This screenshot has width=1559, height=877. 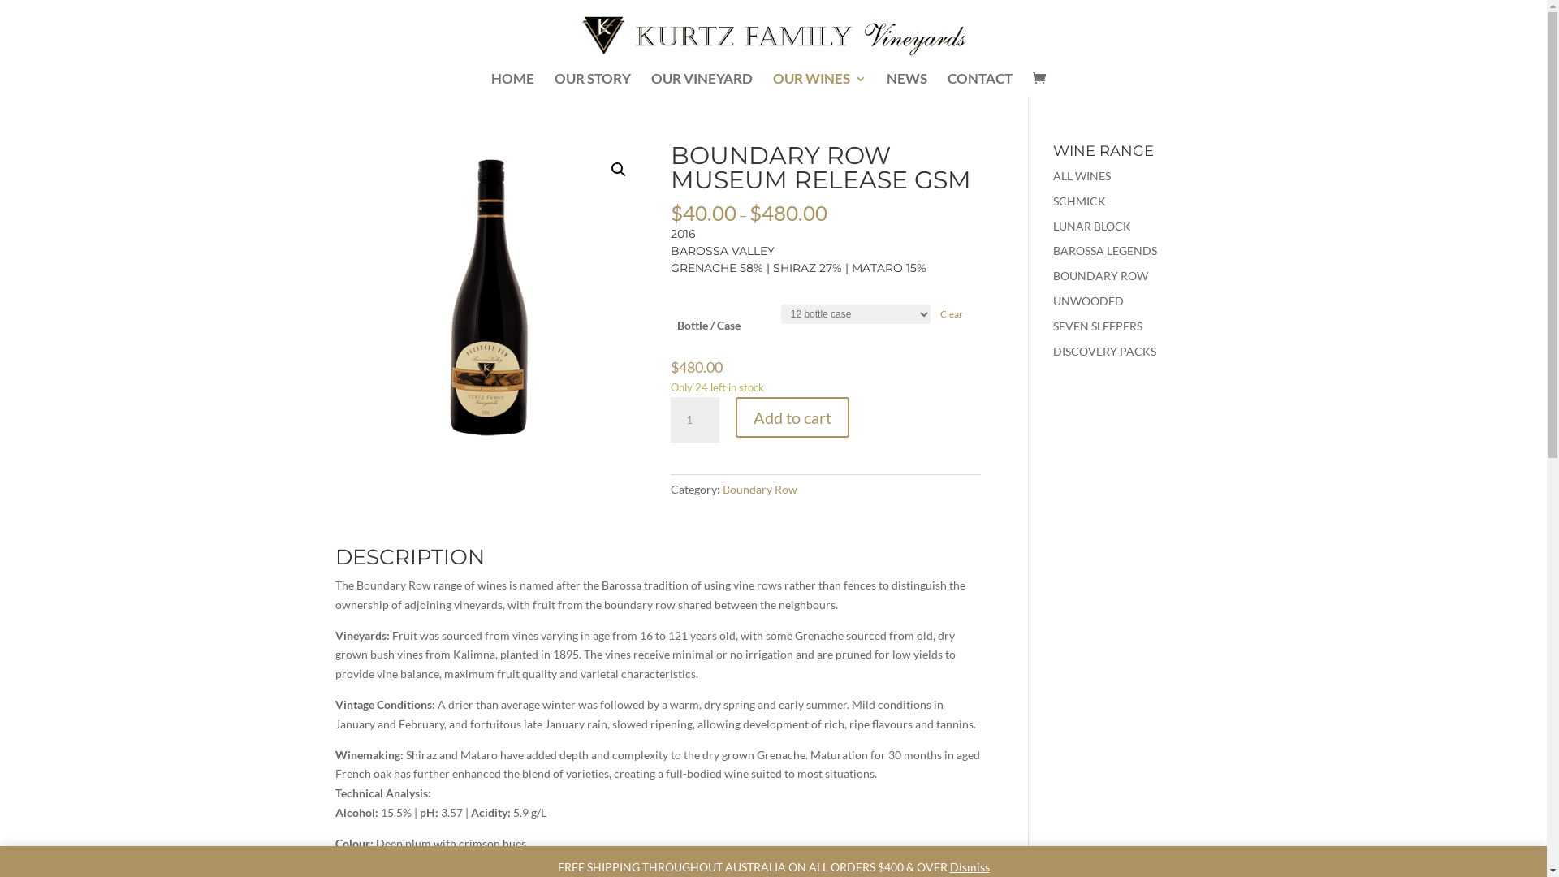 I want to click on Boundary Row, so click(x=760, y=489).